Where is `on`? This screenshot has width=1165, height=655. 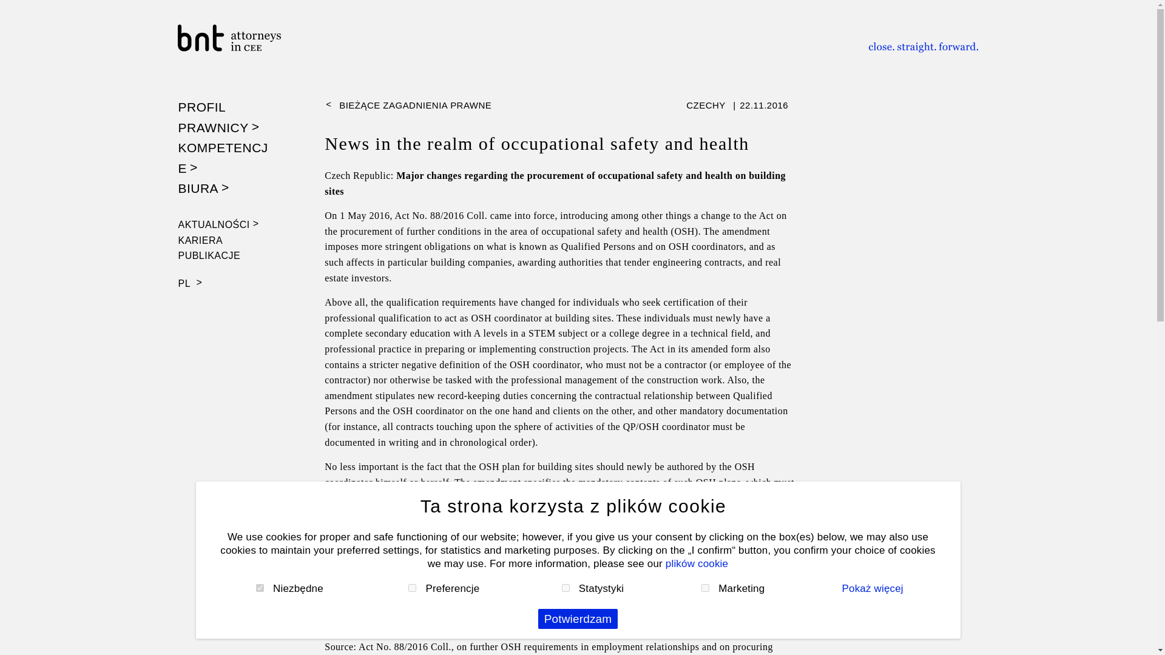 on is located at coordinates (705, 588).